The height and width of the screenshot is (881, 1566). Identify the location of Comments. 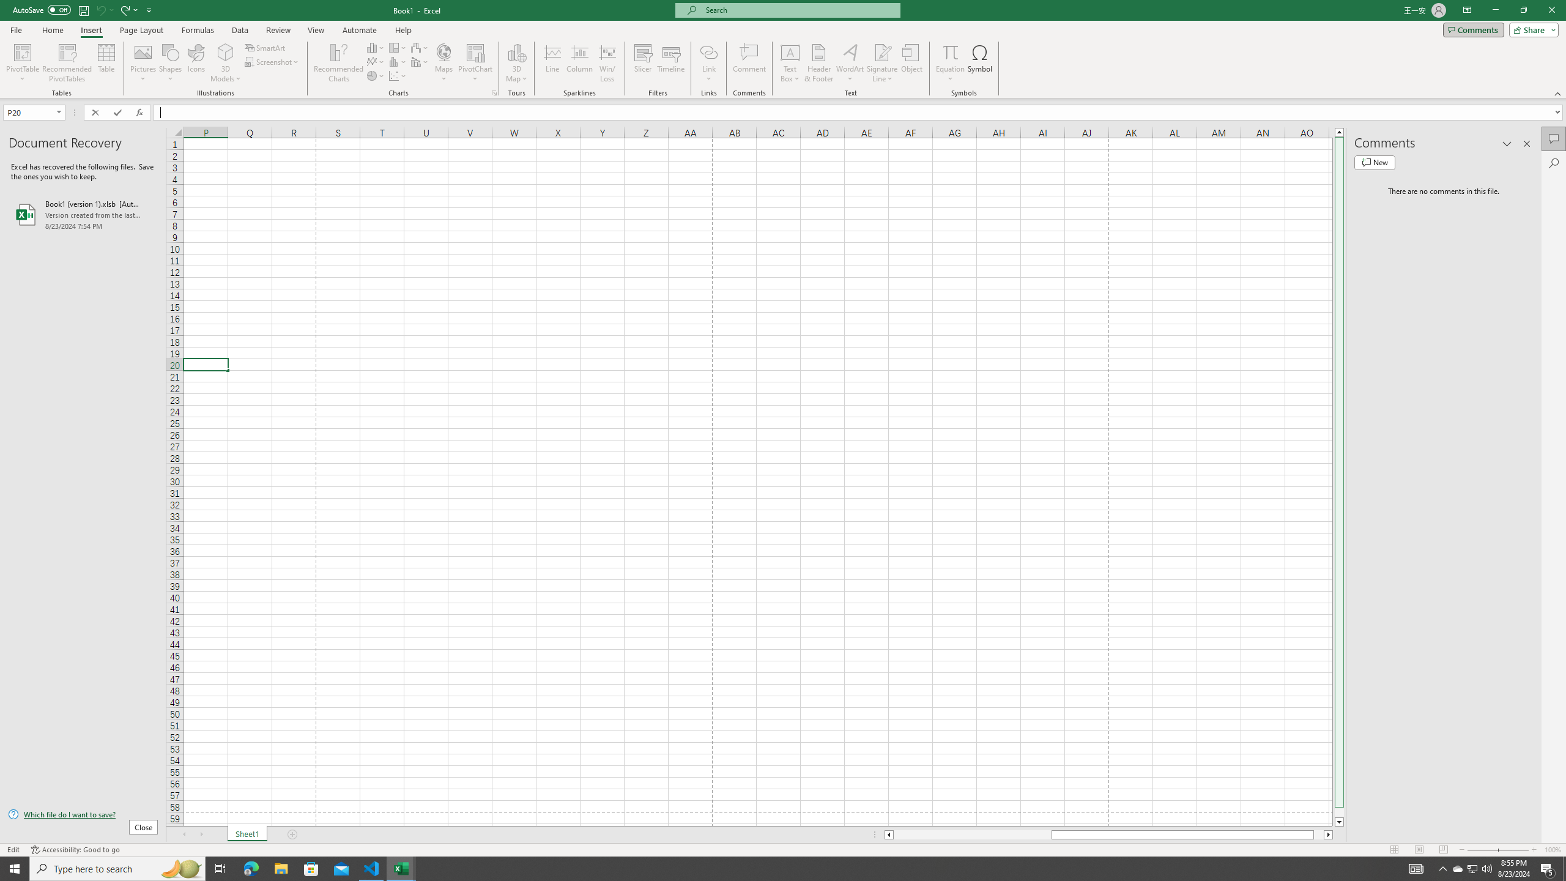
(1554, 139).